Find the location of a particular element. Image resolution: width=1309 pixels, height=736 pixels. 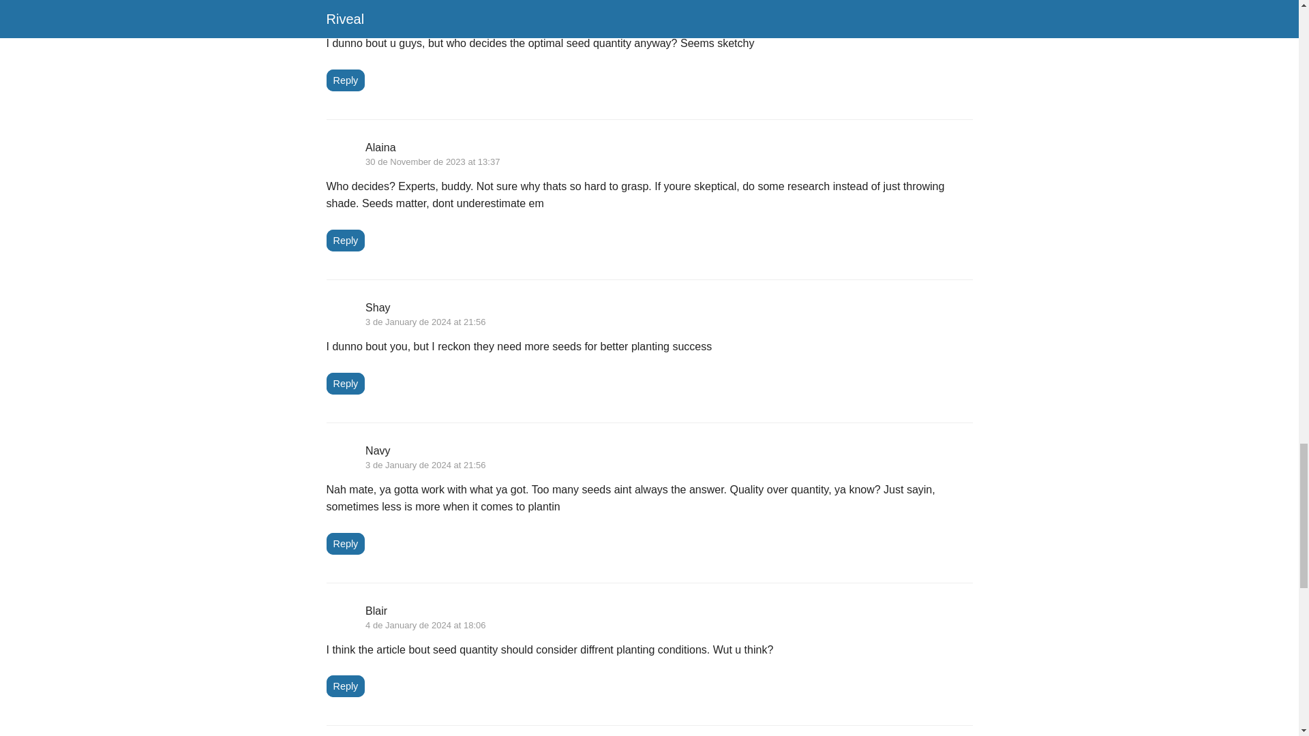

30 de November de 2023 at 13:37 is located at coordinates (432, 18).